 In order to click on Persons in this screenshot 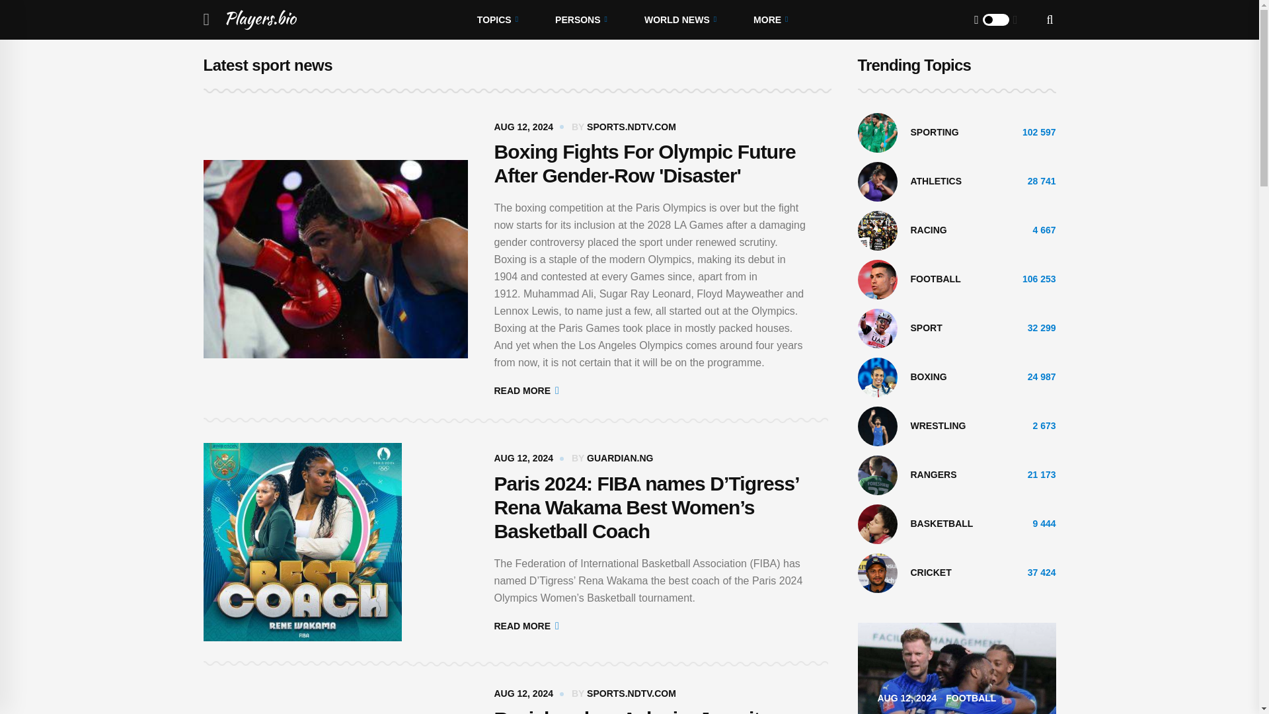, I will do `click(581, 20)`.